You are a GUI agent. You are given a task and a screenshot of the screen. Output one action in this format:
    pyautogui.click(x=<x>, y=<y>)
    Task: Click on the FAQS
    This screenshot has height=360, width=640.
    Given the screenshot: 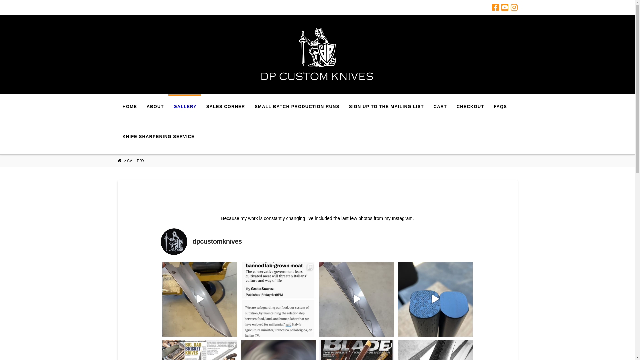 What is the action you would take?
    pyautogui.click(x=500, y=109)
    